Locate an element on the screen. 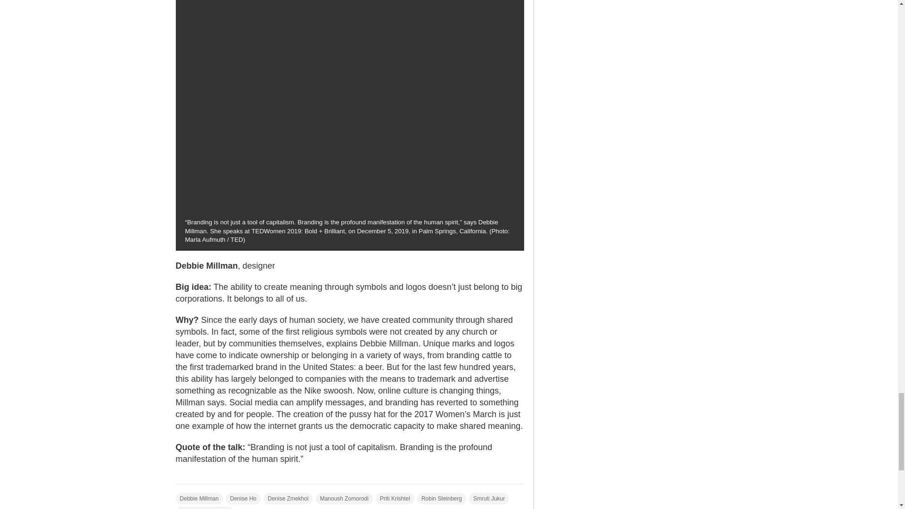  Smruti Jukur is located at coordinates (488, 499).